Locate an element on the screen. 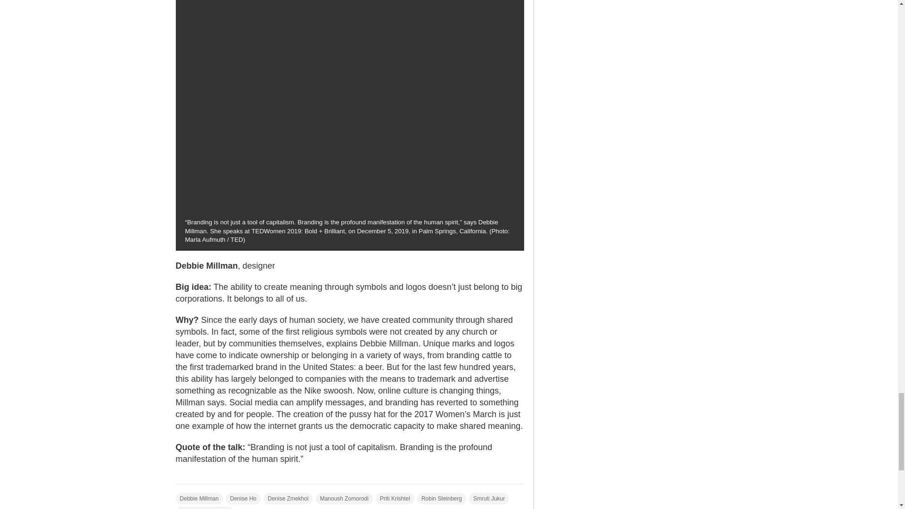  Smruti Jukur is located at coordinates (488, 499).